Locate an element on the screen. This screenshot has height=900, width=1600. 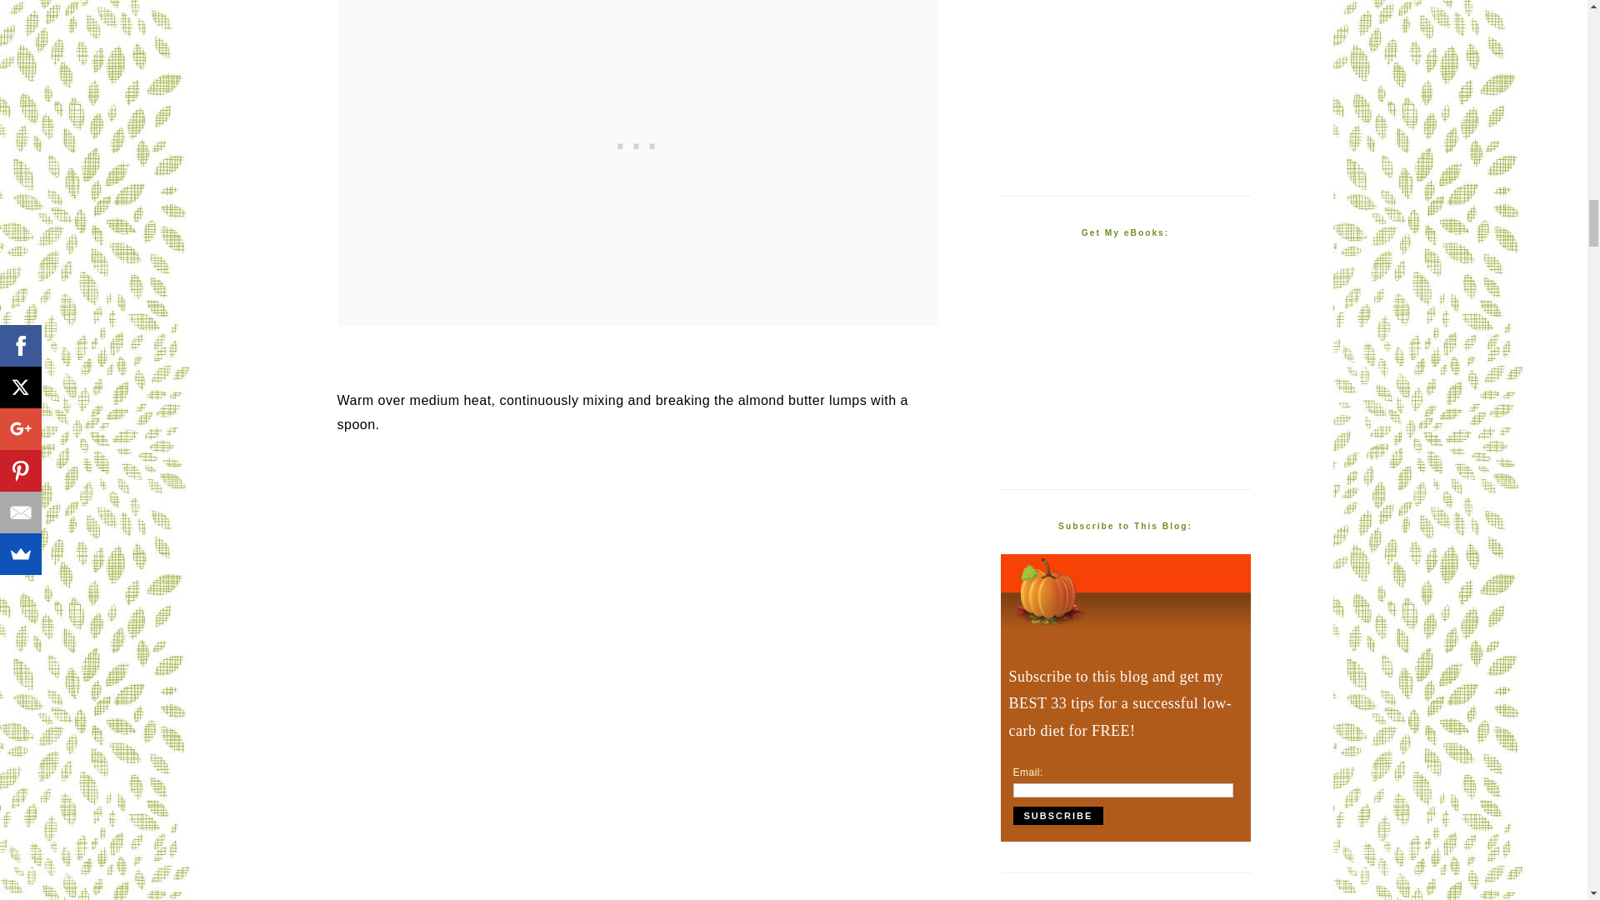
Subscribe is located at coordinates (1058, 815).